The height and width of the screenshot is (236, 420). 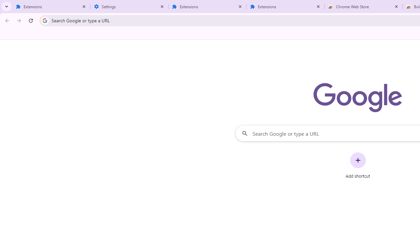 What do you see at coordinates (6, 20) in the screenshot?
I see `Back` at bounding box center [6, 20].